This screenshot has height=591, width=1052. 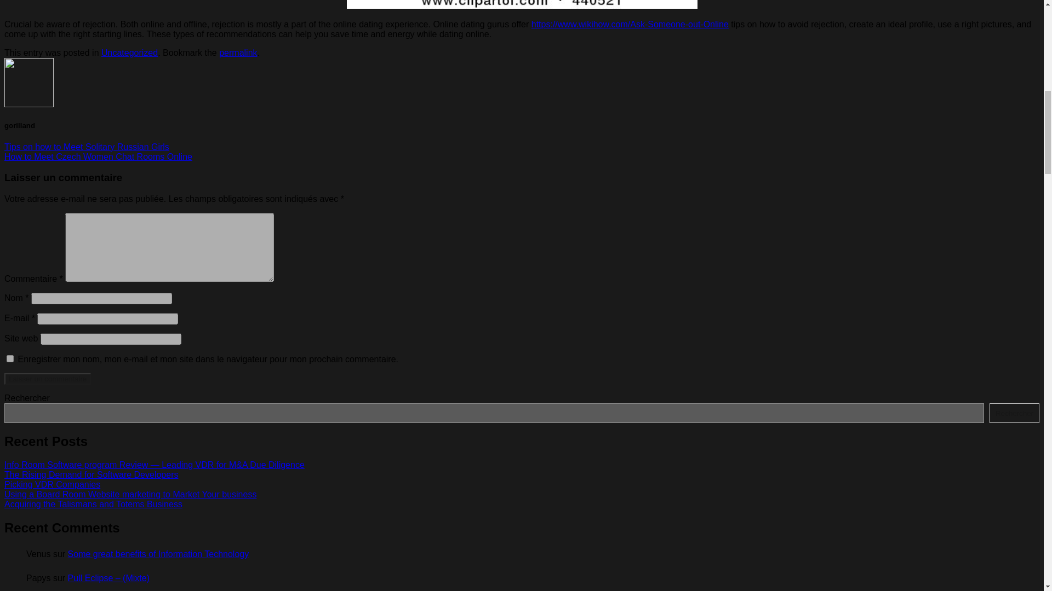 What do you see at coordinates (10, 359) in the screenshot?
I see `yes` at bounding box center [10, 359].